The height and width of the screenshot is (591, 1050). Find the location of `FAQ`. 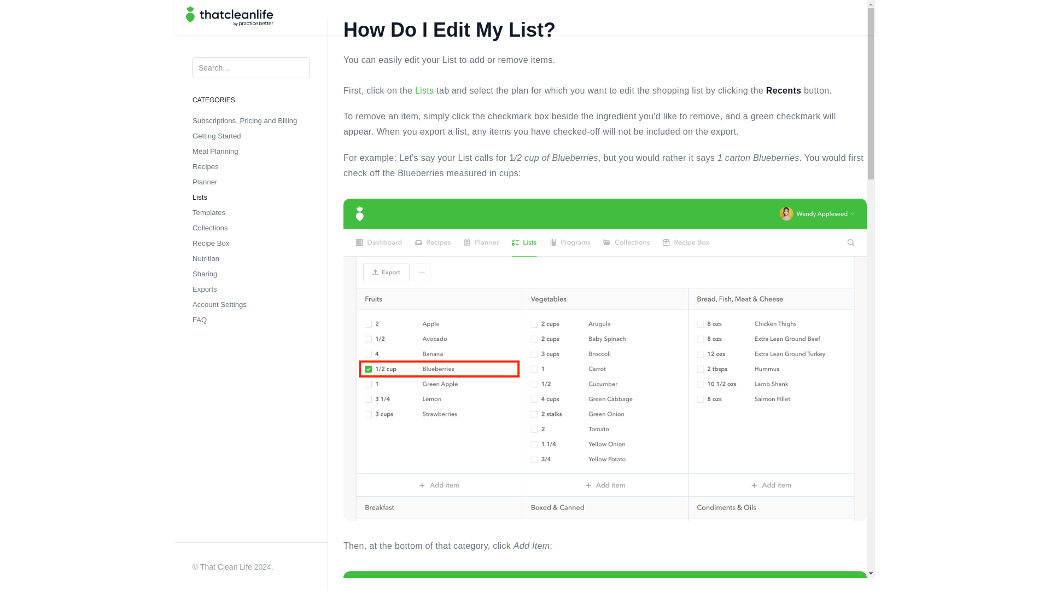

FAQ is located at coordinates (199, 320).